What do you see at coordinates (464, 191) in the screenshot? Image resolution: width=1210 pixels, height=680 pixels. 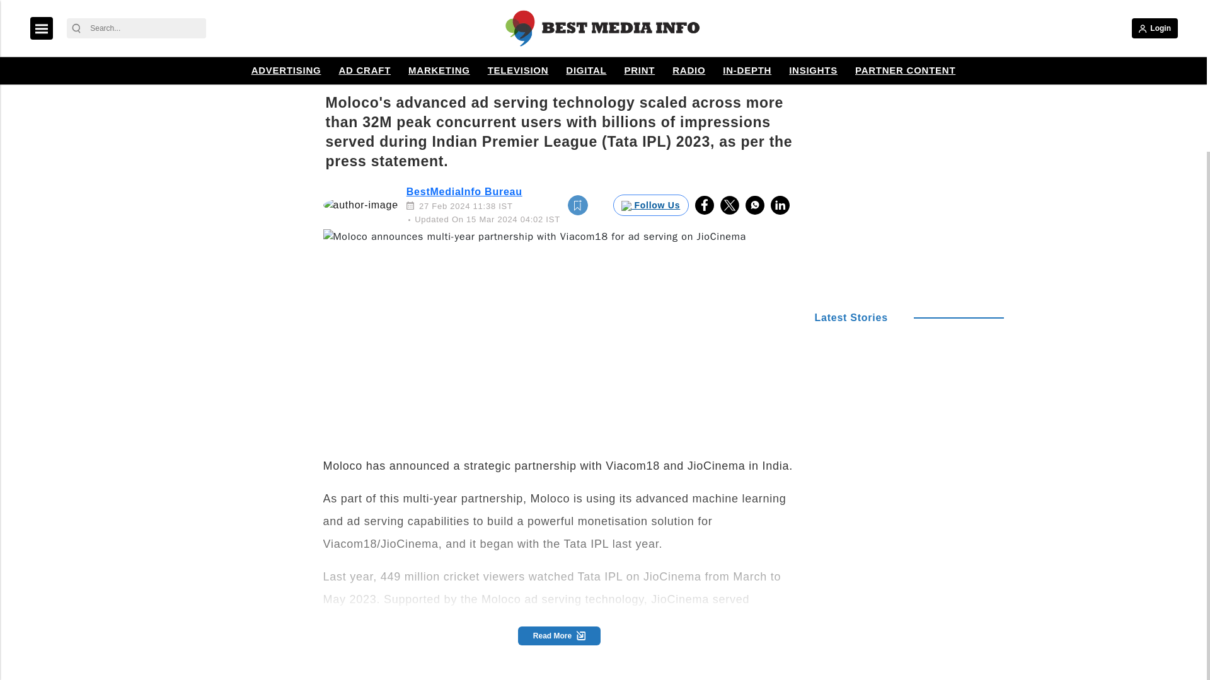 I see `BestMediaInfo Bureau` at bounding box center [464, 191].